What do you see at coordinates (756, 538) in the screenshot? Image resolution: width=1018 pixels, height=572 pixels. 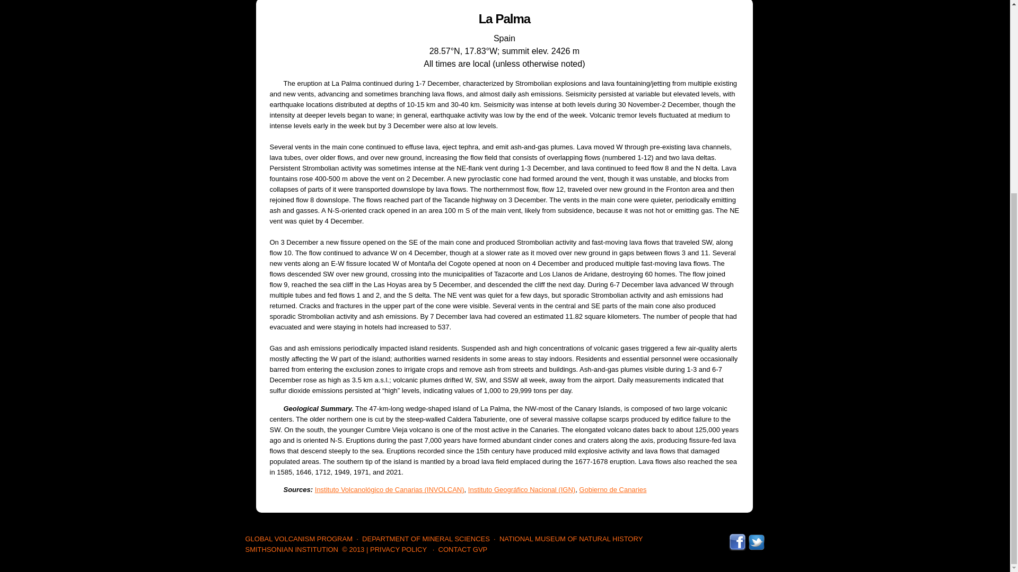 I see `Twitter` at bounding box center [756, 538].